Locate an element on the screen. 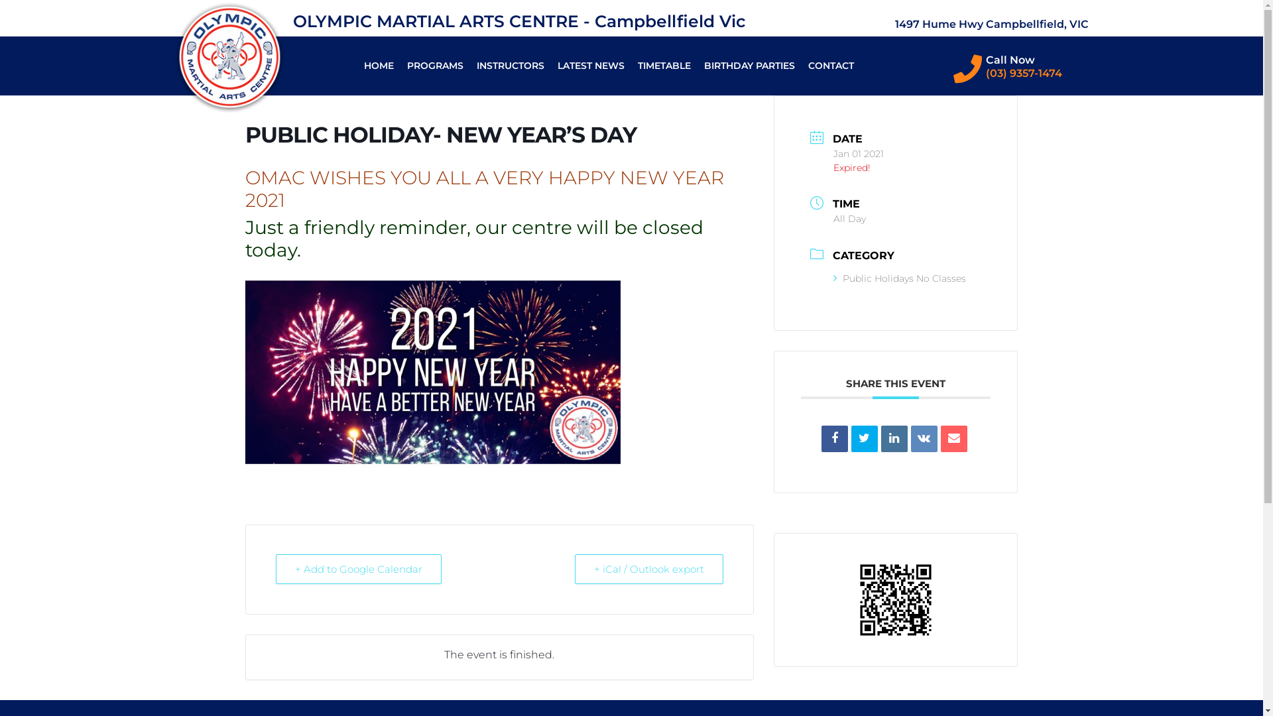 The image size is (1273, 716). Email is located at coordinates (954, 439).